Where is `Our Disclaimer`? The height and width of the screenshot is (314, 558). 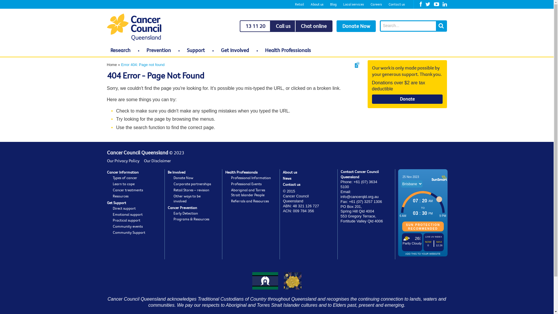 Our Disclaimer is located at coordinates (157, 160).